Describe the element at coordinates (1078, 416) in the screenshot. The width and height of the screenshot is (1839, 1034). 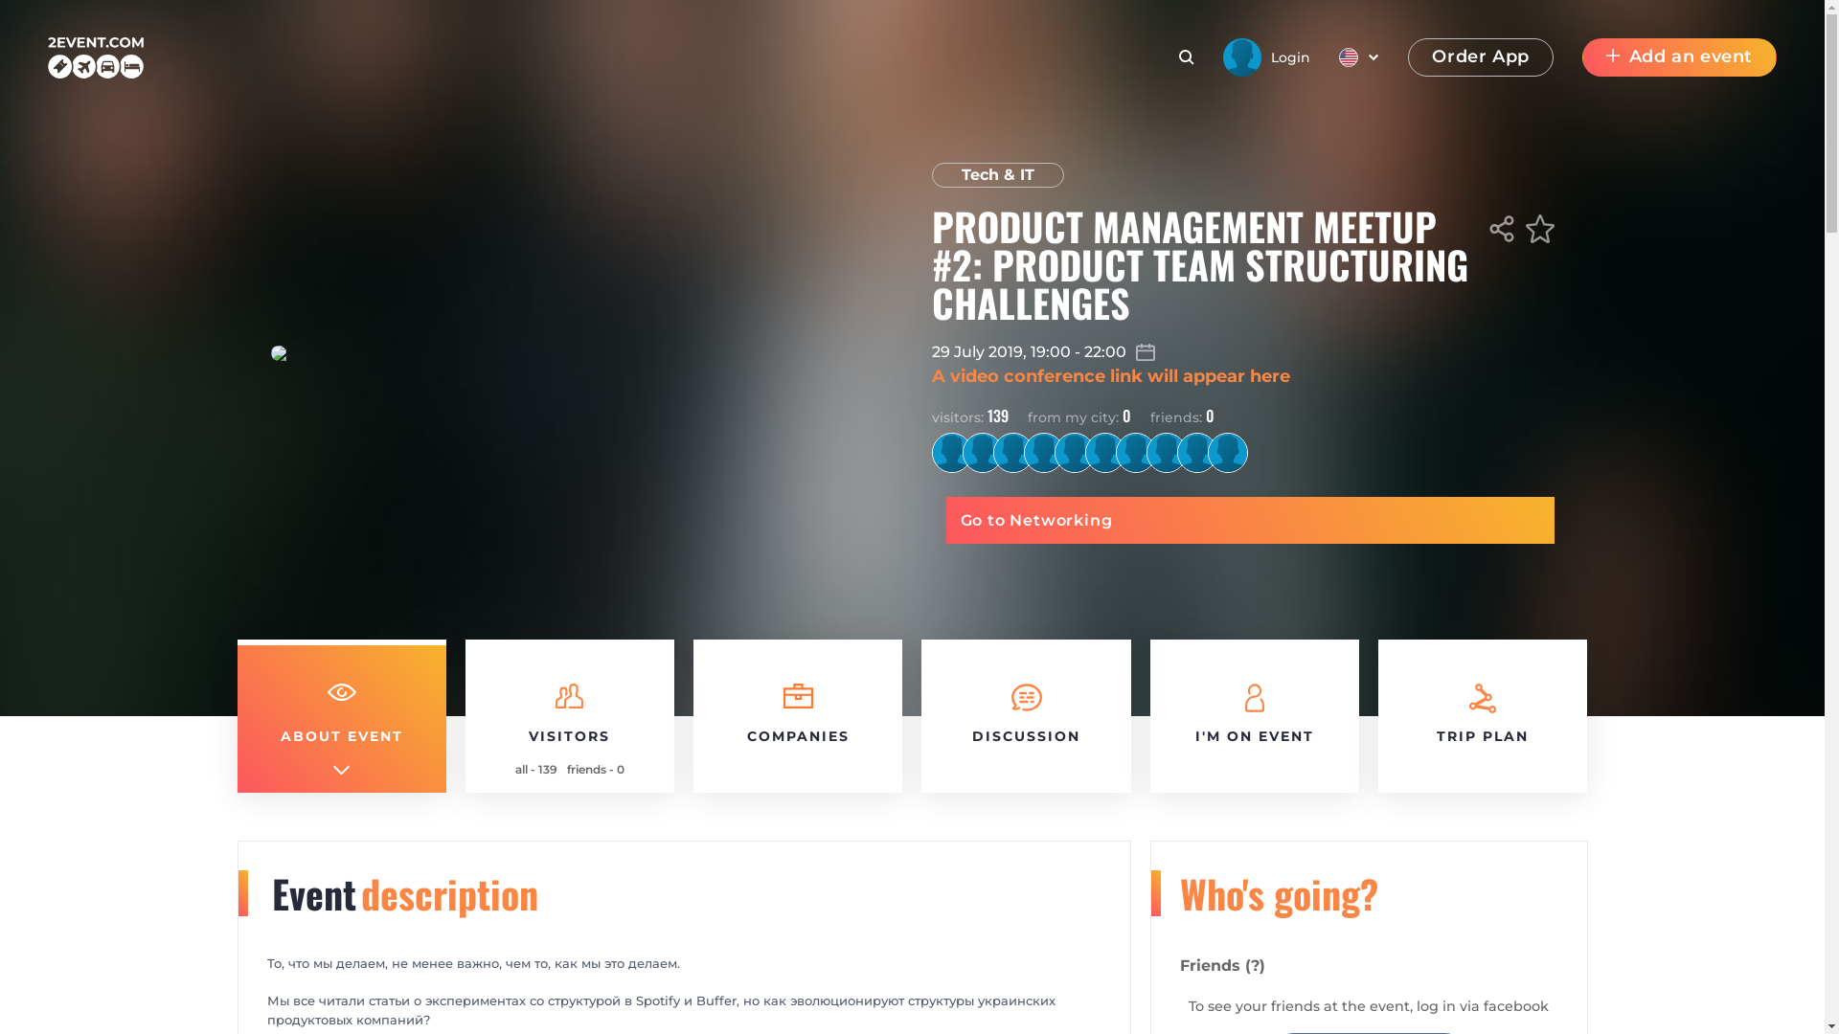
I see `from my city: 0` at that location.